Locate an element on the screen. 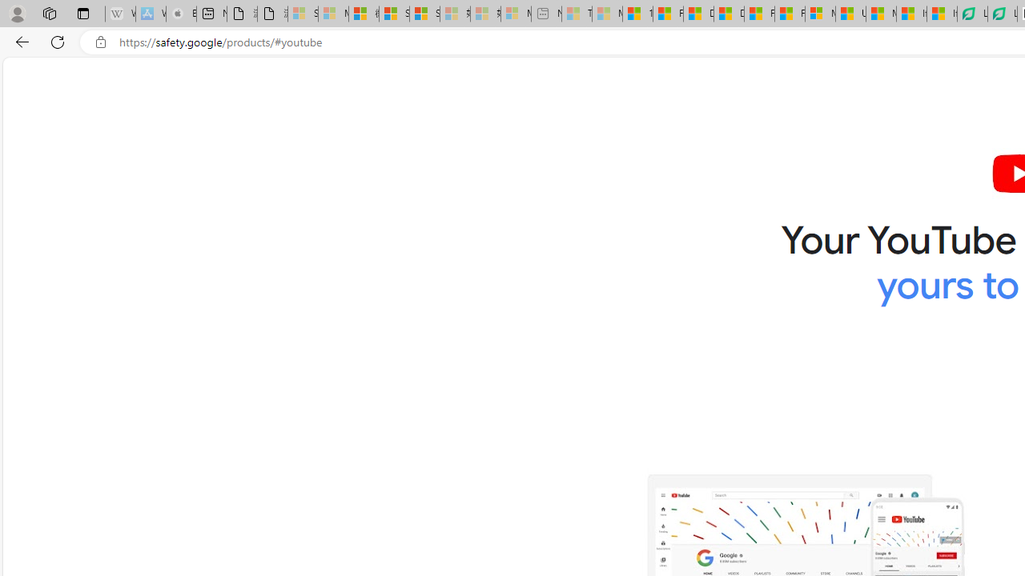 This screenshot has width=1025, height=576. US Heat Deaths Soared To Record High Last Year is located at coordinates (850, 14).